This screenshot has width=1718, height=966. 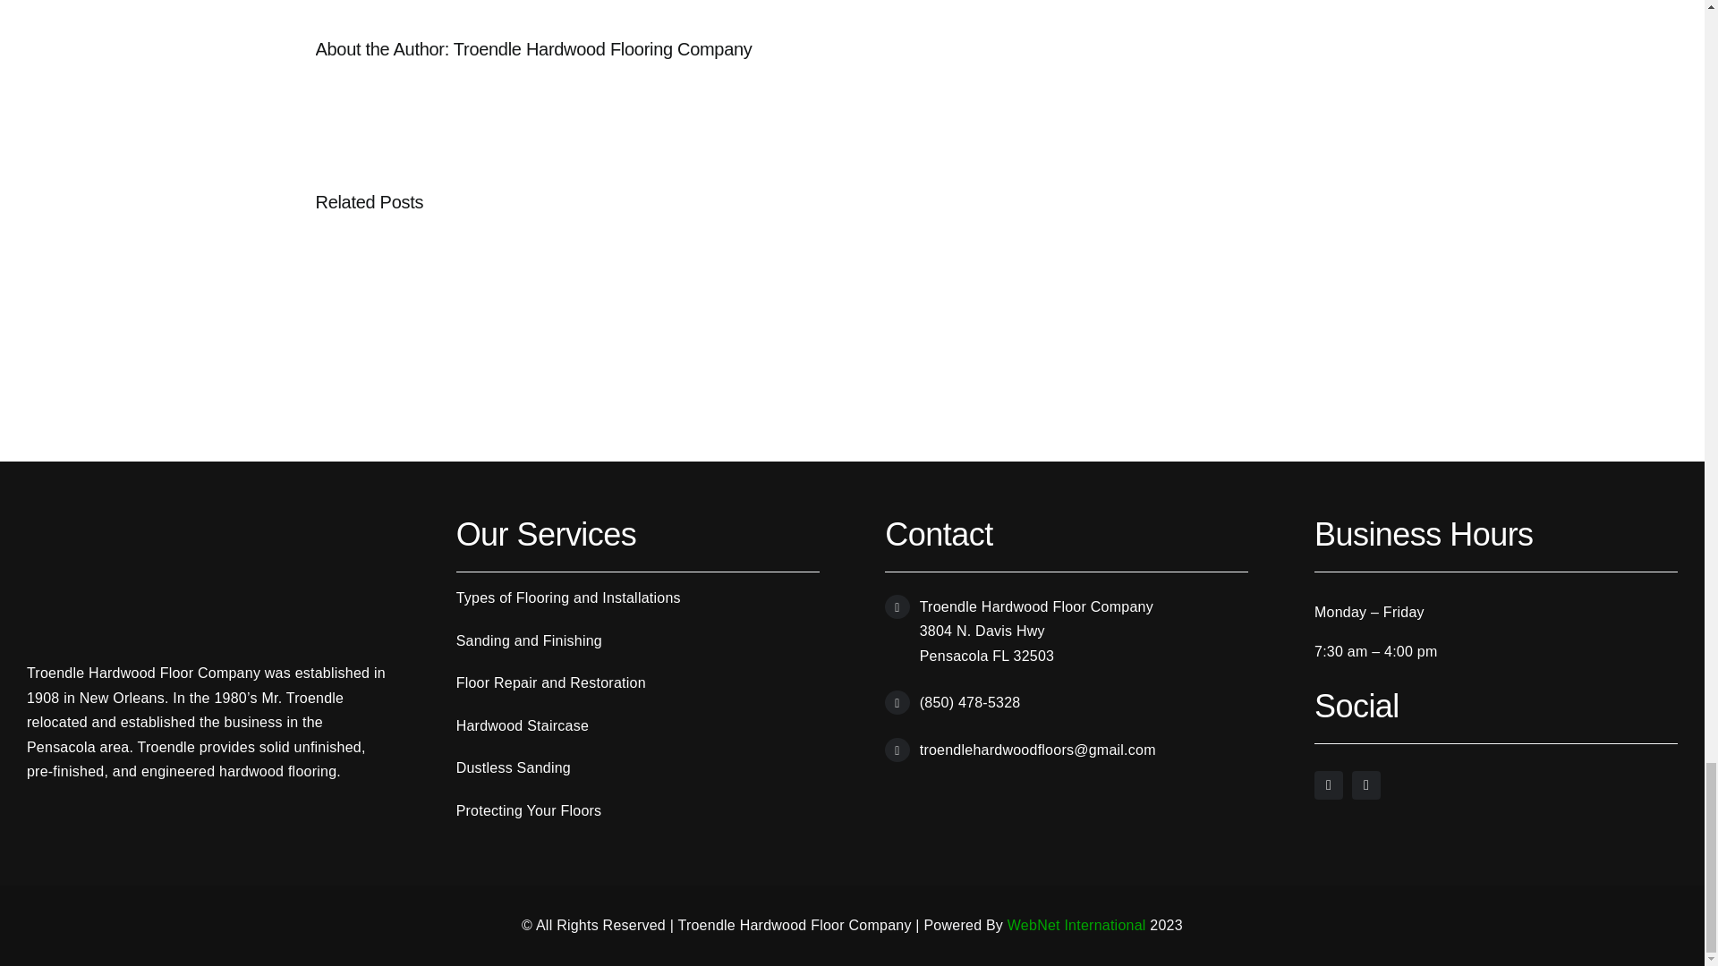 What do you see at coordinates (602, 48) in the screenshot?
I see `Troendle Hardwood Flooring Company` at bounding box center [602, 48].